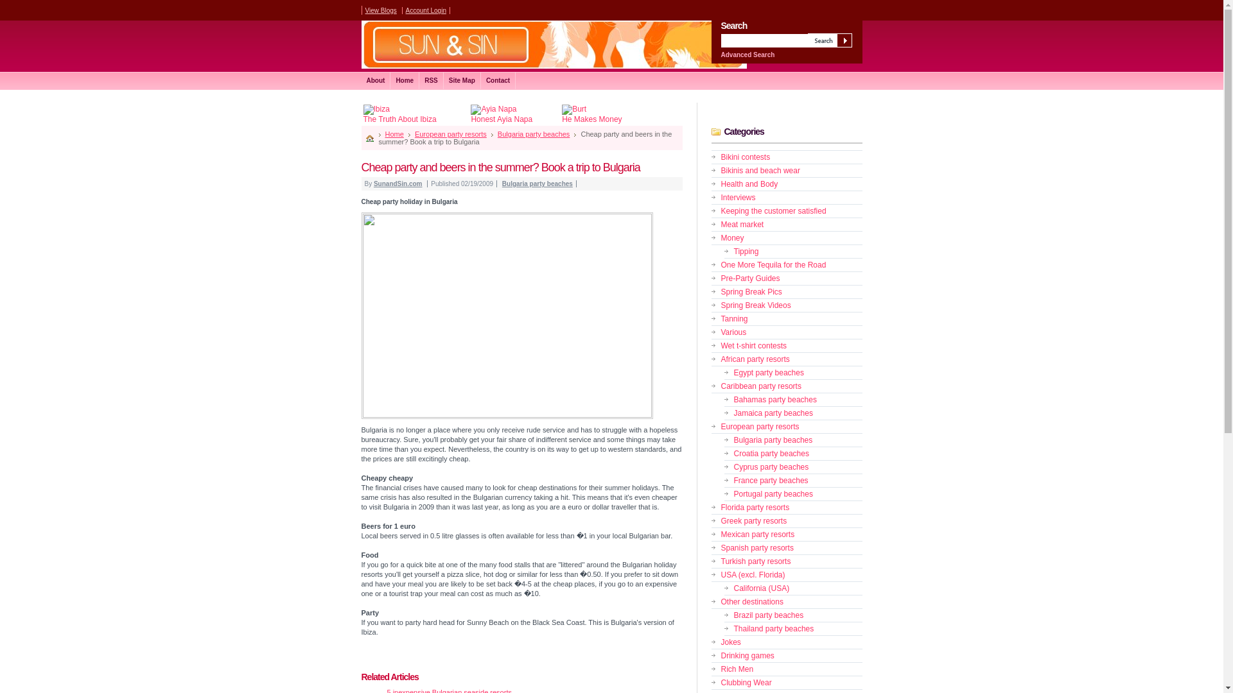 This screenshot has width=1233, height=693. I want to click on SunandSin.com, so click(398, 184).